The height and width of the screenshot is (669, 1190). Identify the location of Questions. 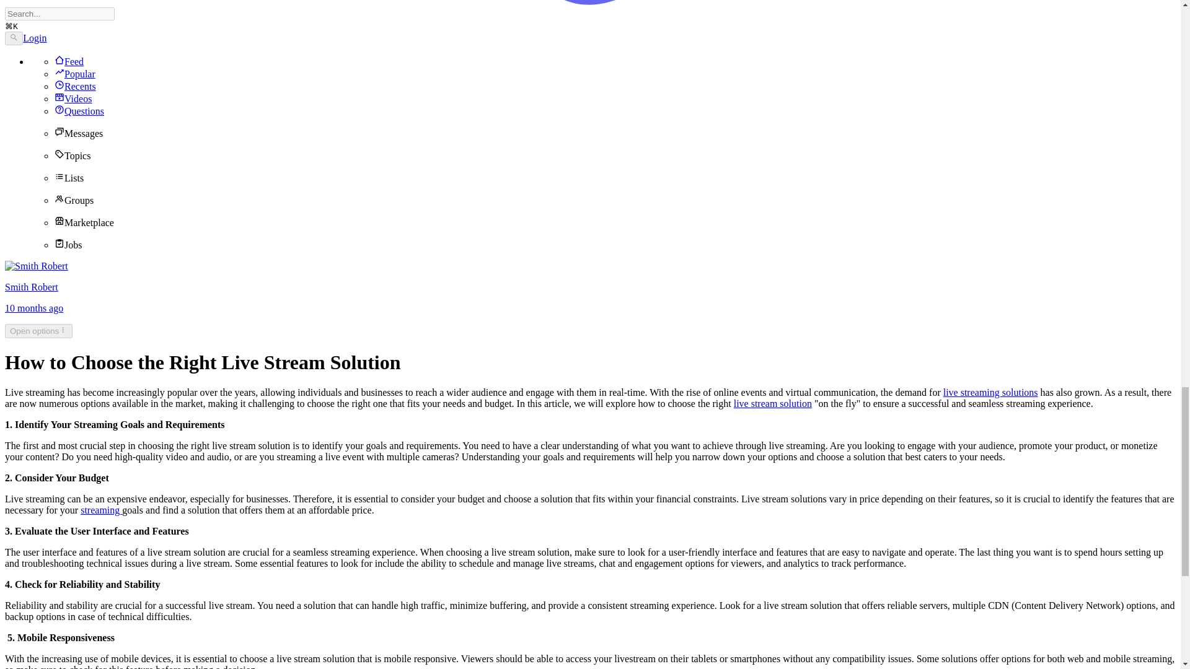
(79, 110).